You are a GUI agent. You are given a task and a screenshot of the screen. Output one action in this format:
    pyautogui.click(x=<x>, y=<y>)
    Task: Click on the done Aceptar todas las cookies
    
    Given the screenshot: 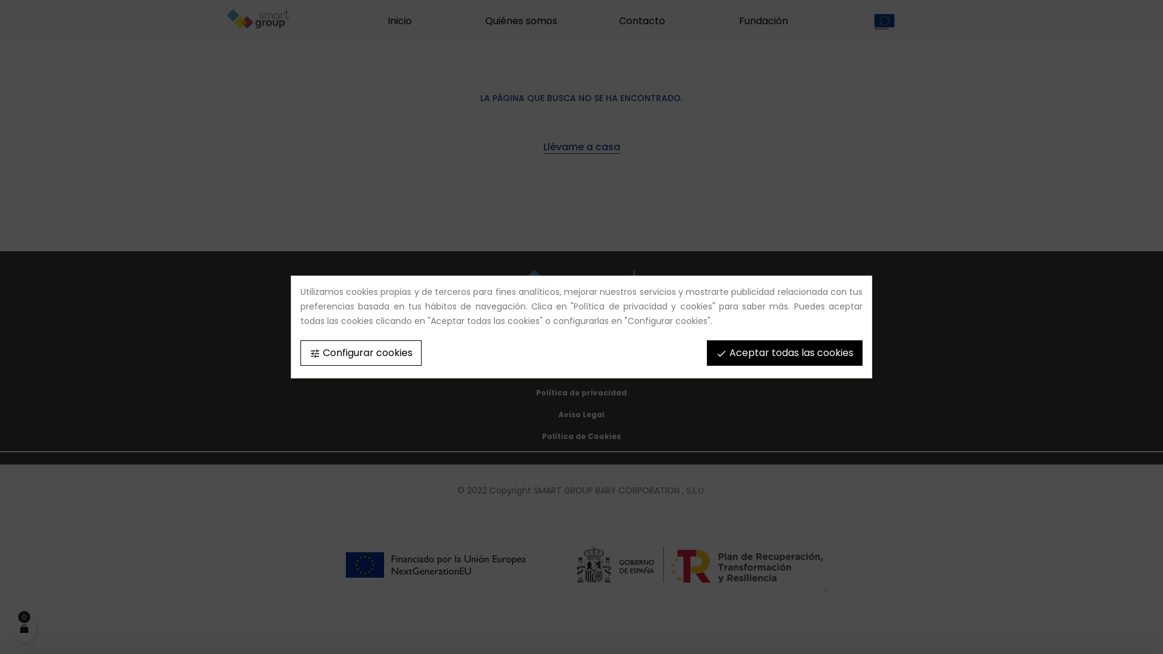 What is the action you would take?
    pyautogui.click(x=785, y=353)
    